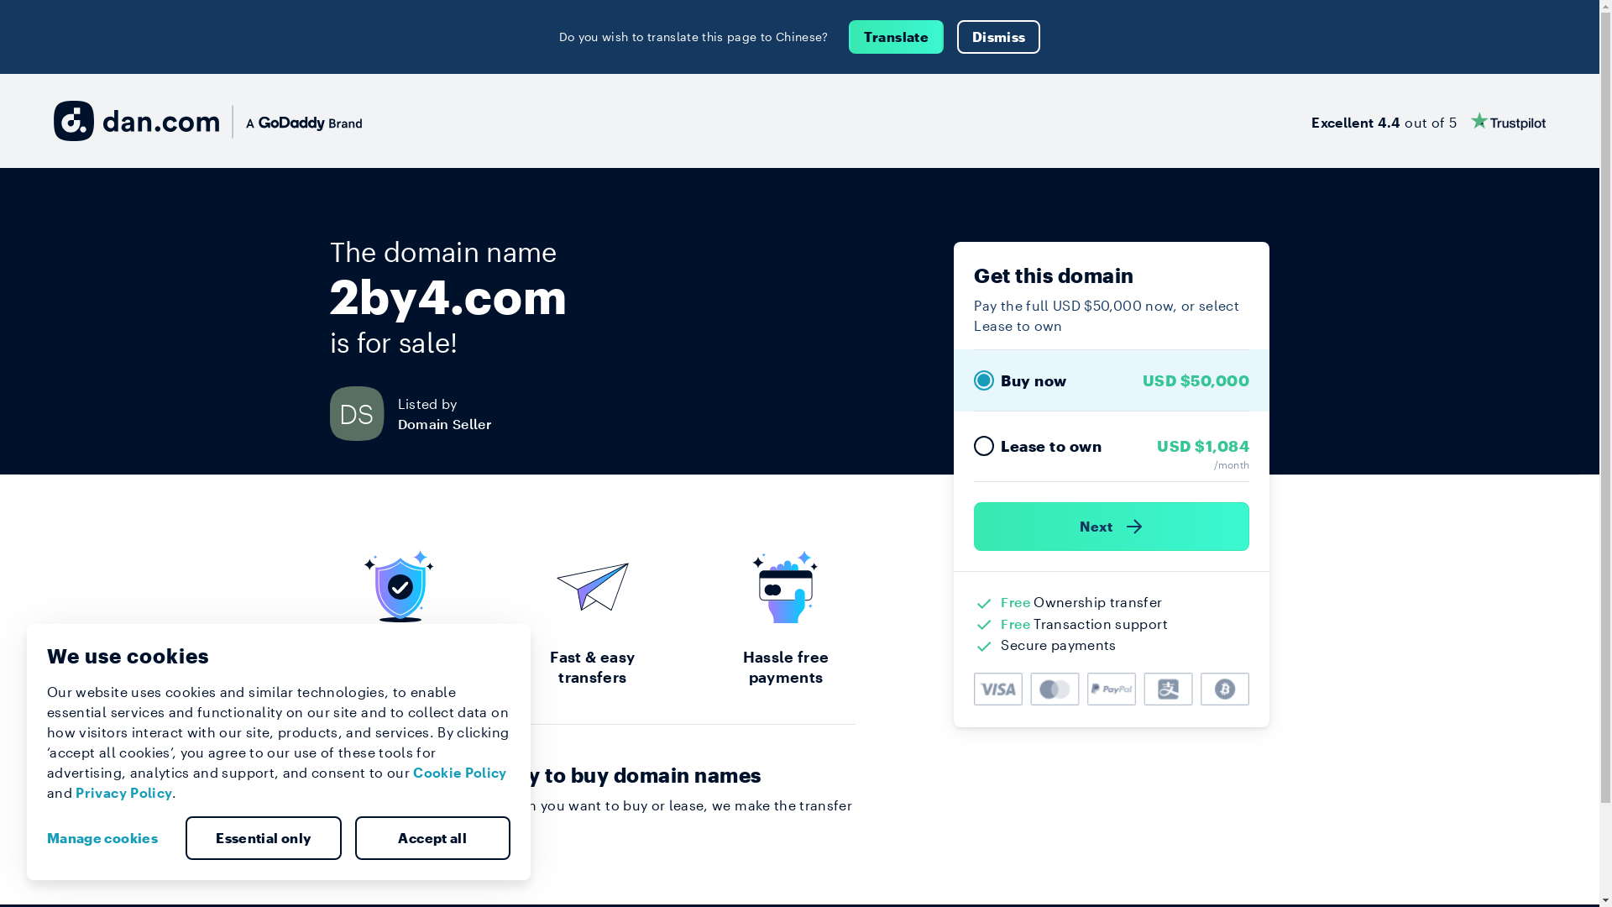  Describe the element at coordinates (897, 37) in the screenshot. I see `Translate` at that location.